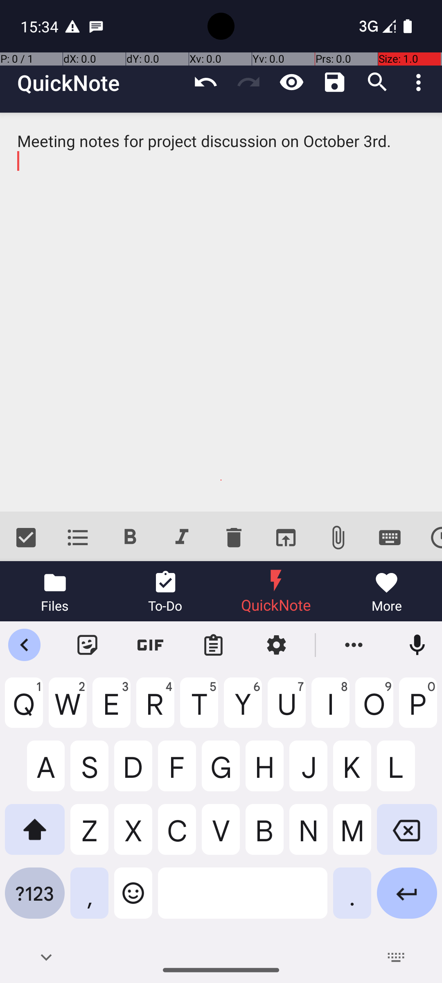  What do you see at coordinates (221, 312) in the screenshot?
I see `Meeting notes for project discussion on October 3rd.
` at bounding box center [221, 312].